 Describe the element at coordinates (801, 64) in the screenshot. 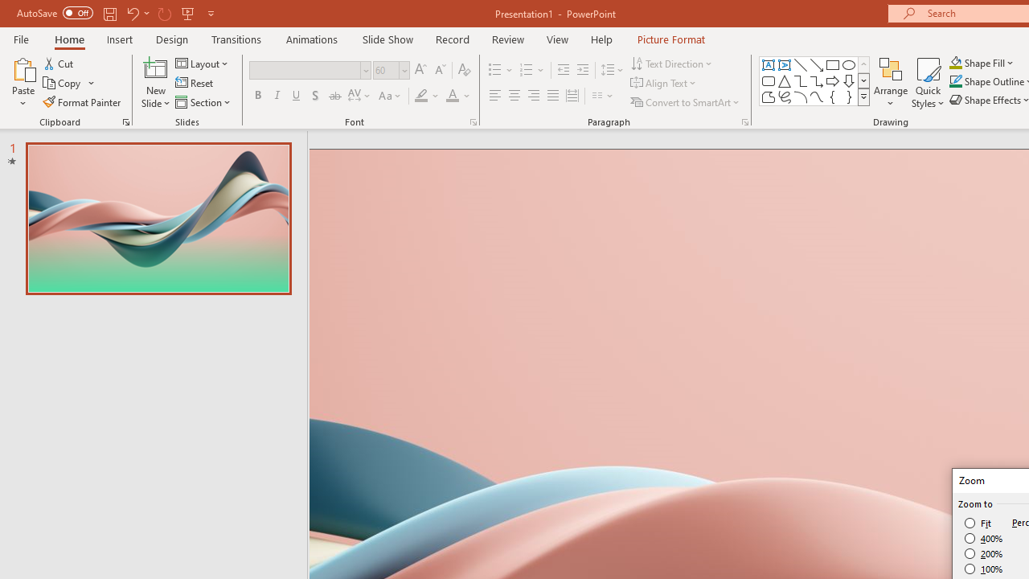

I see `Line` at that location.